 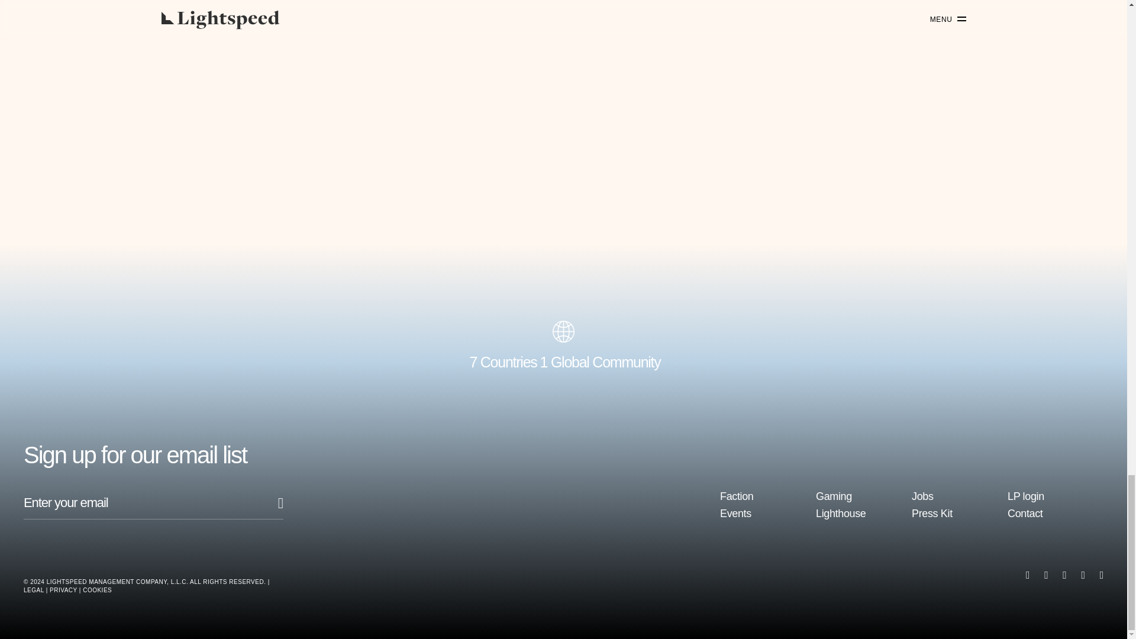 What do you see at coordinates (735, 514) in the screenshot?
I see `Events` at bounding box center [735, 514].